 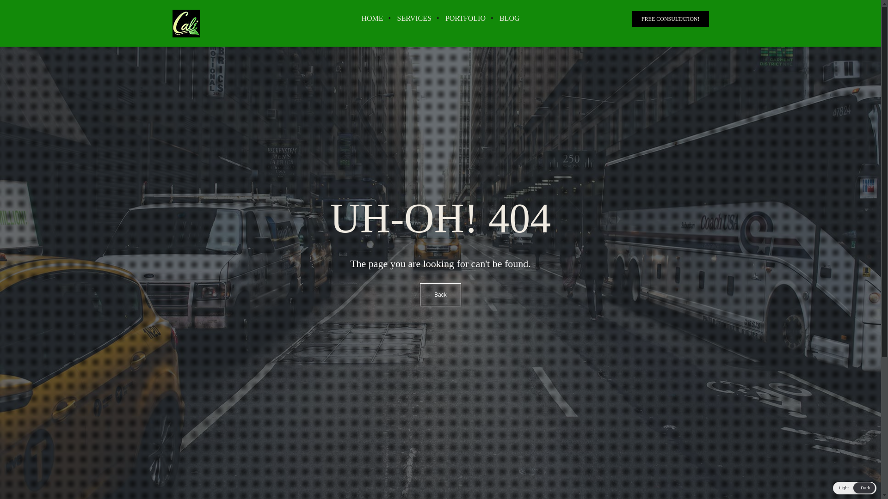 I want to click on SERVICES, so click(x=414, y=18).